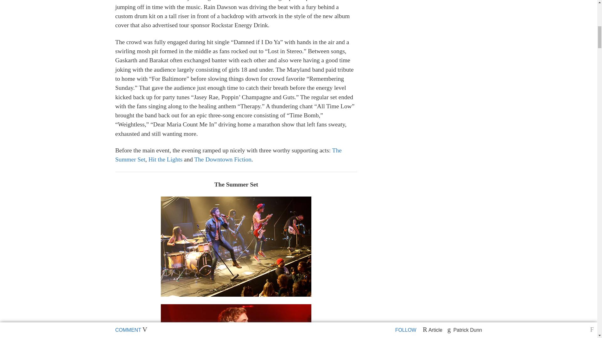  I want to click on Hit the Lights, so click(164, 159).